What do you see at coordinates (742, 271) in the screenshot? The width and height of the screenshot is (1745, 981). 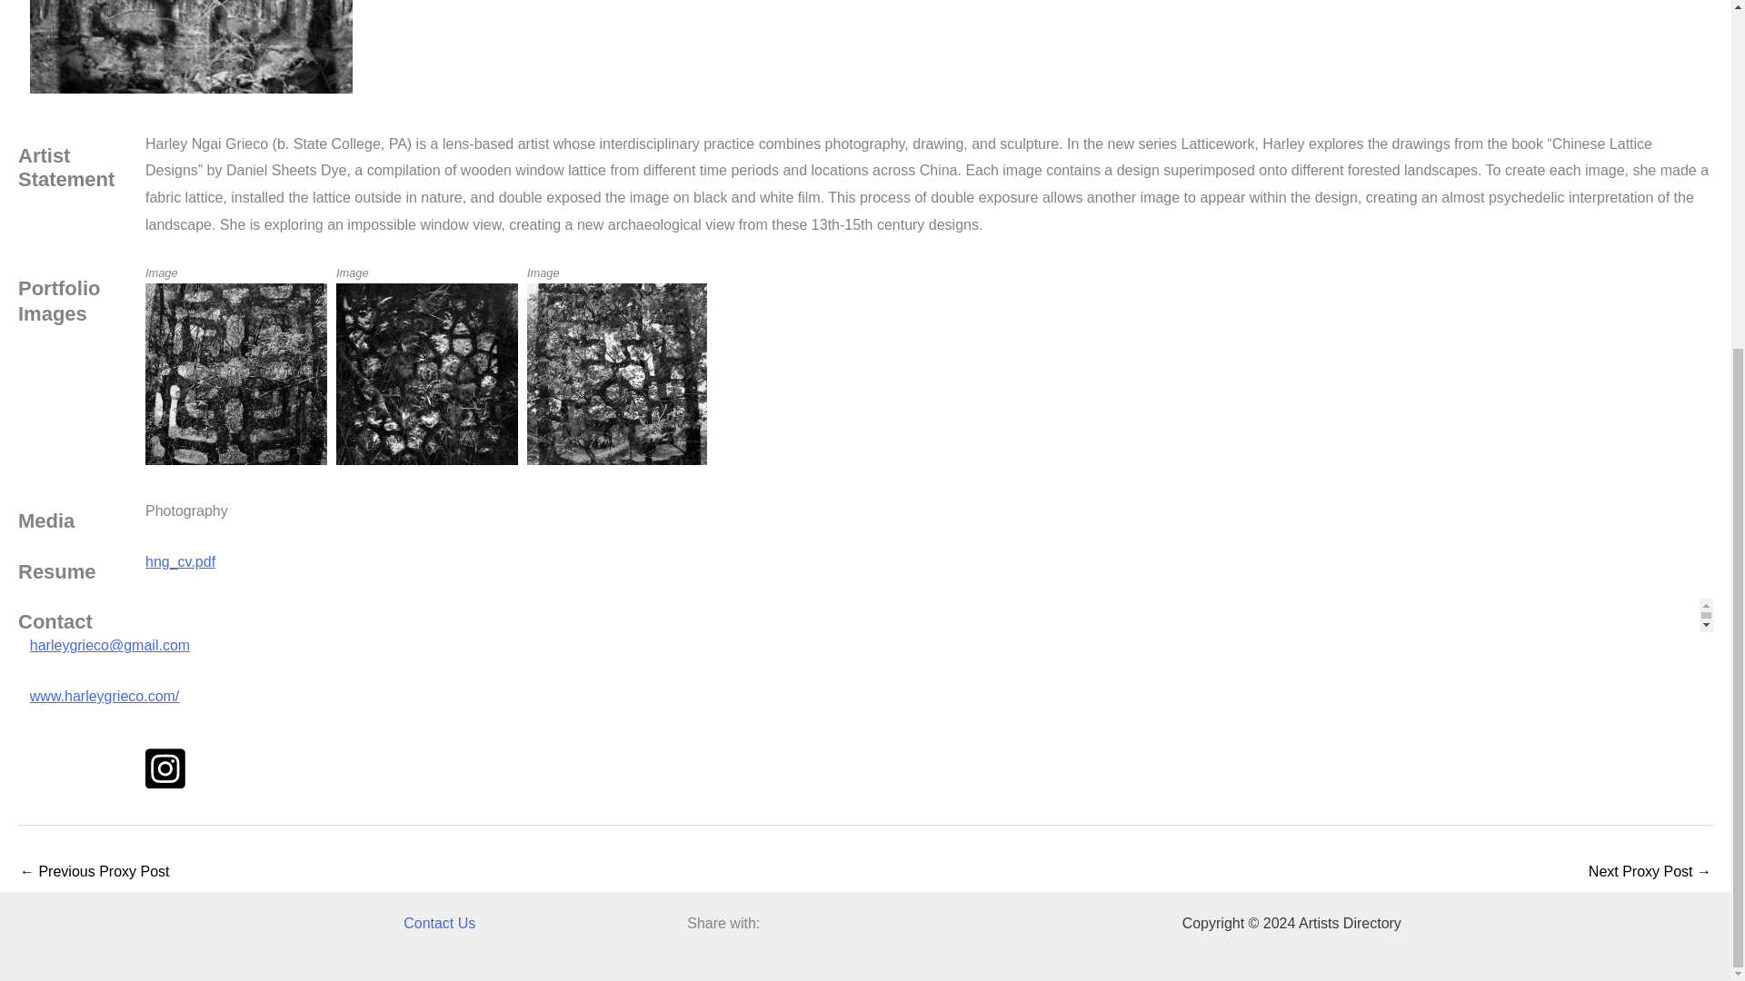 I see `Delete Entry` at bounding box center [742, 271].